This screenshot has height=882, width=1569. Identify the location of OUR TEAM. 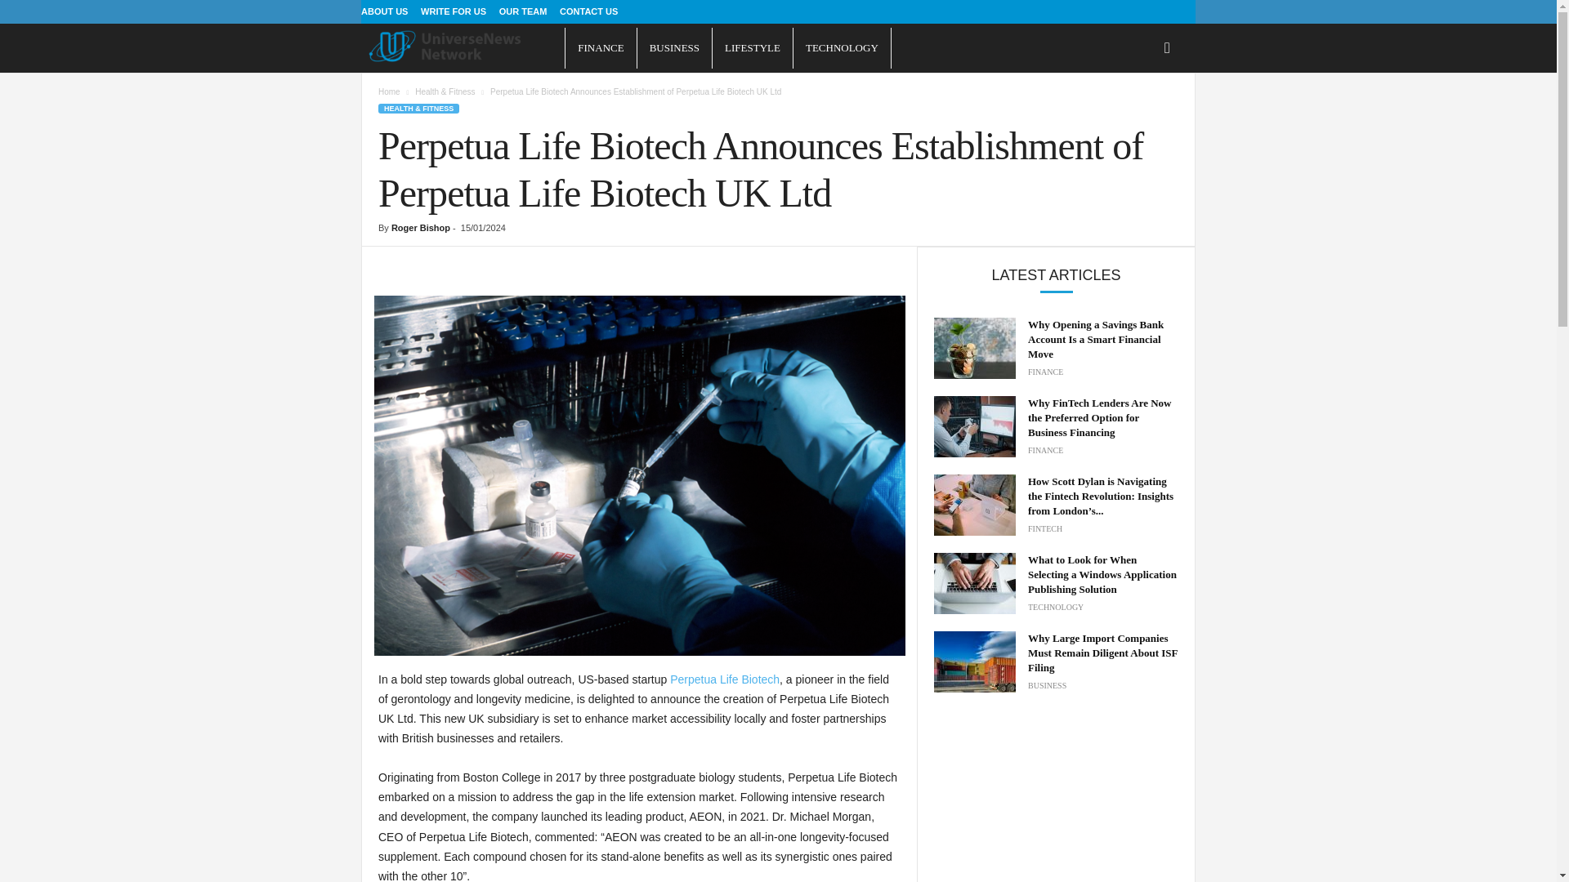
(523, 11).